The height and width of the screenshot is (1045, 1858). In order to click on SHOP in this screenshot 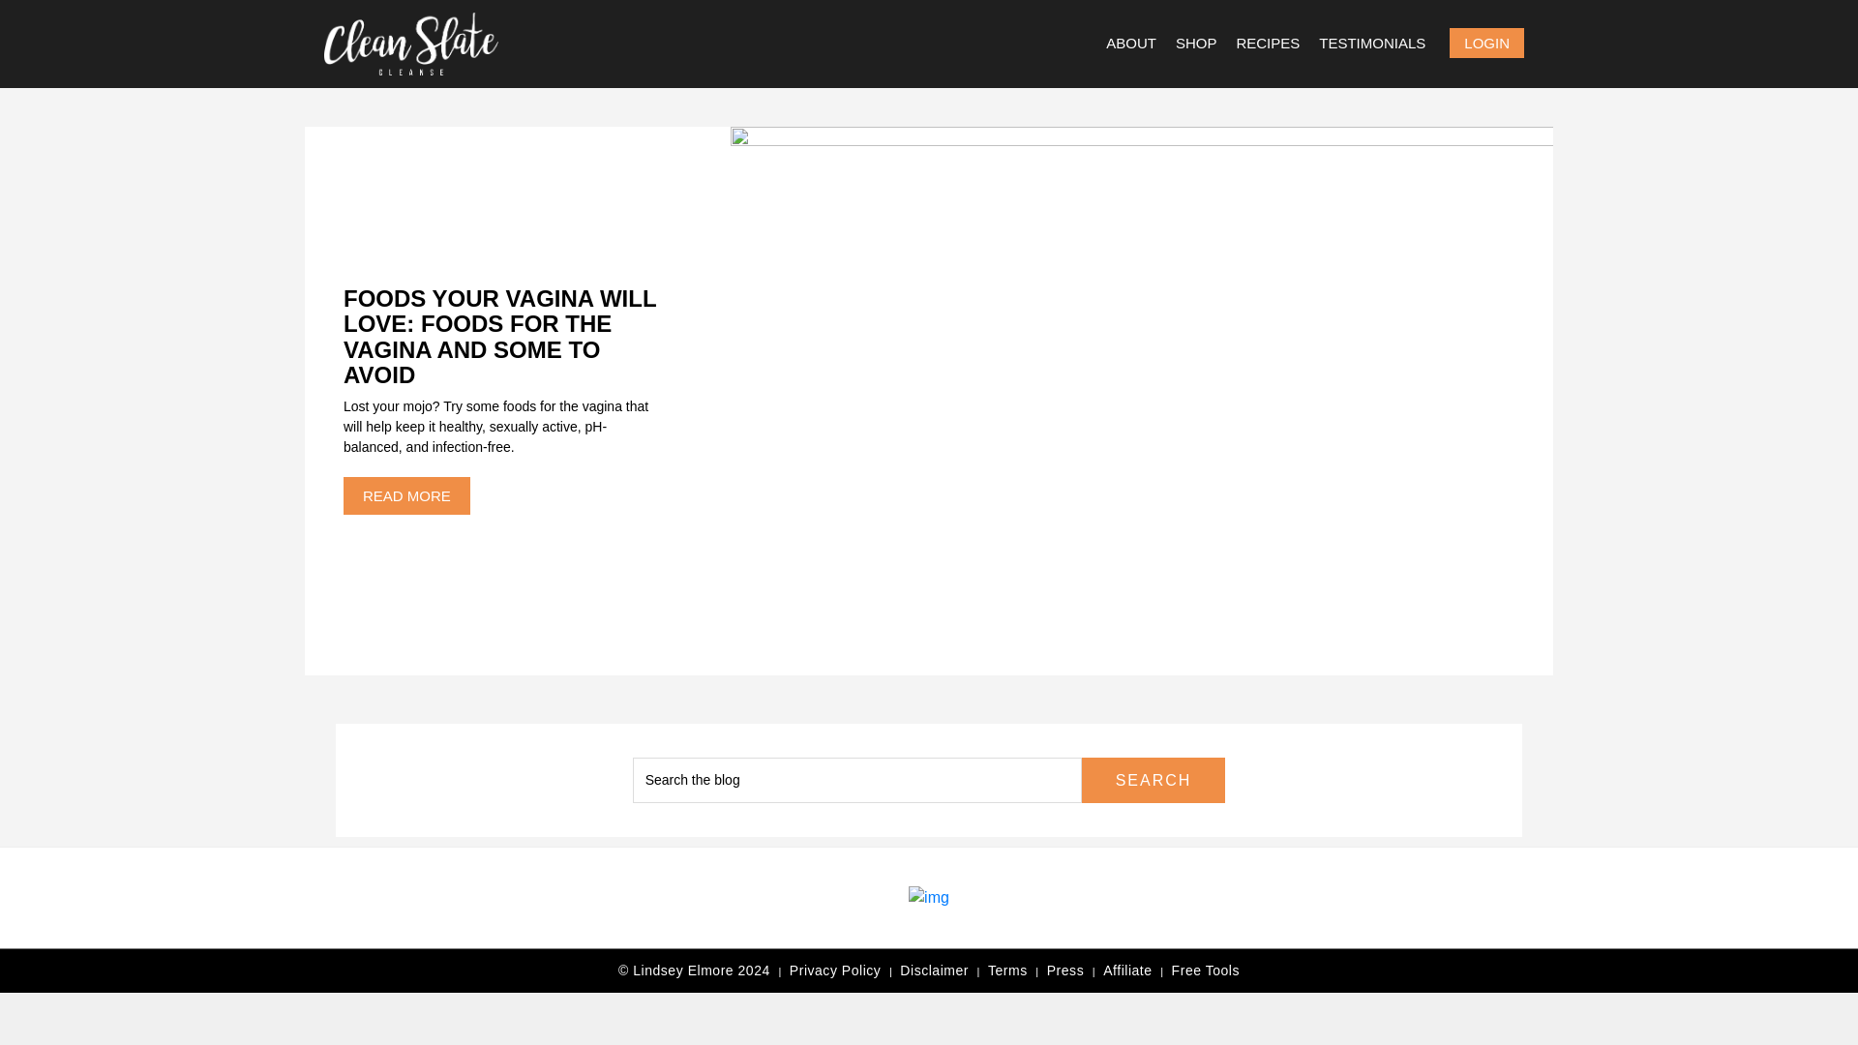, I will do `click(1196, 43)`.